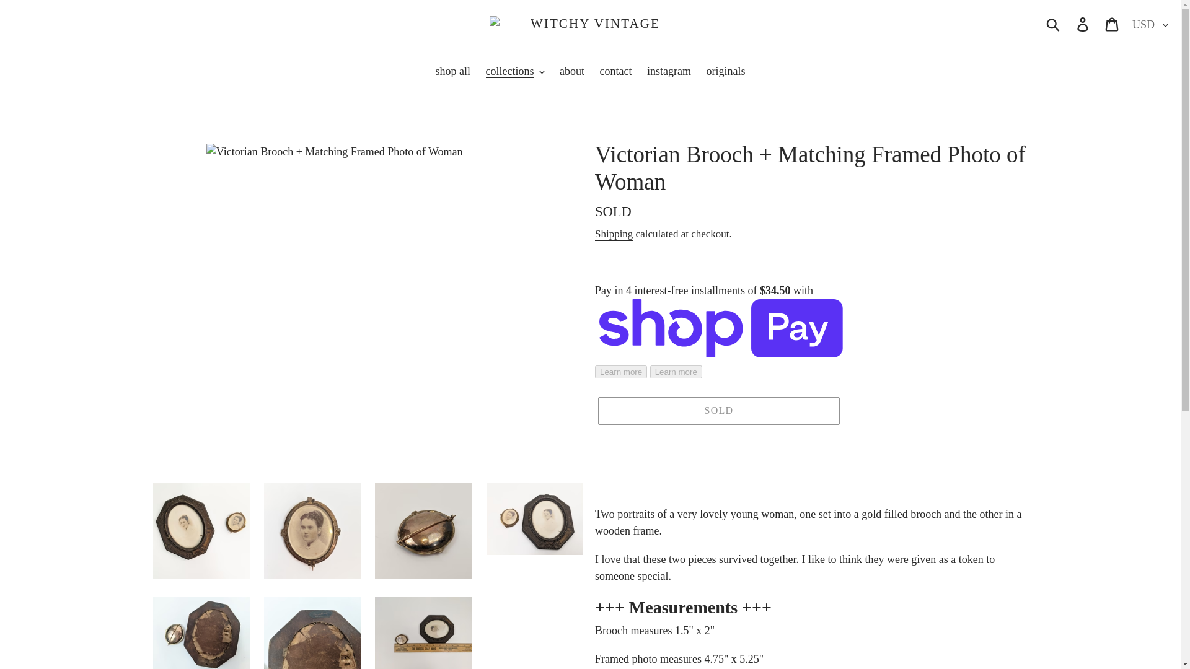  I want to click on originals, so click(725, 72).